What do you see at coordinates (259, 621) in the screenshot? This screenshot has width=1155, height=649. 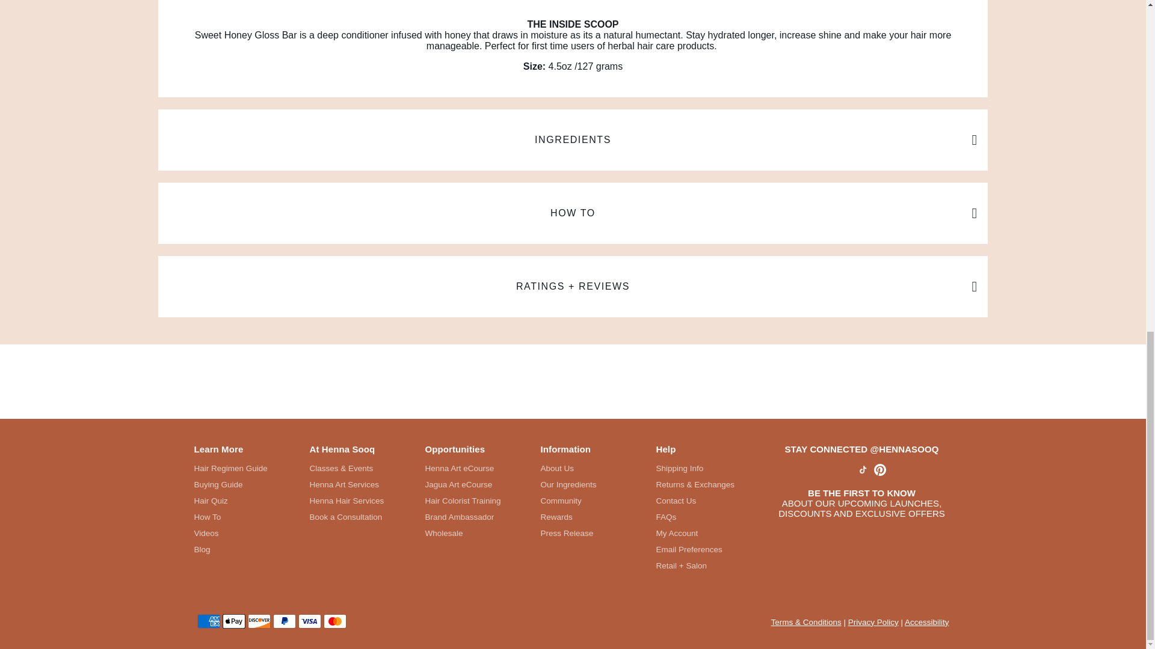 I see `Discover` at bounding box center [259, 621].